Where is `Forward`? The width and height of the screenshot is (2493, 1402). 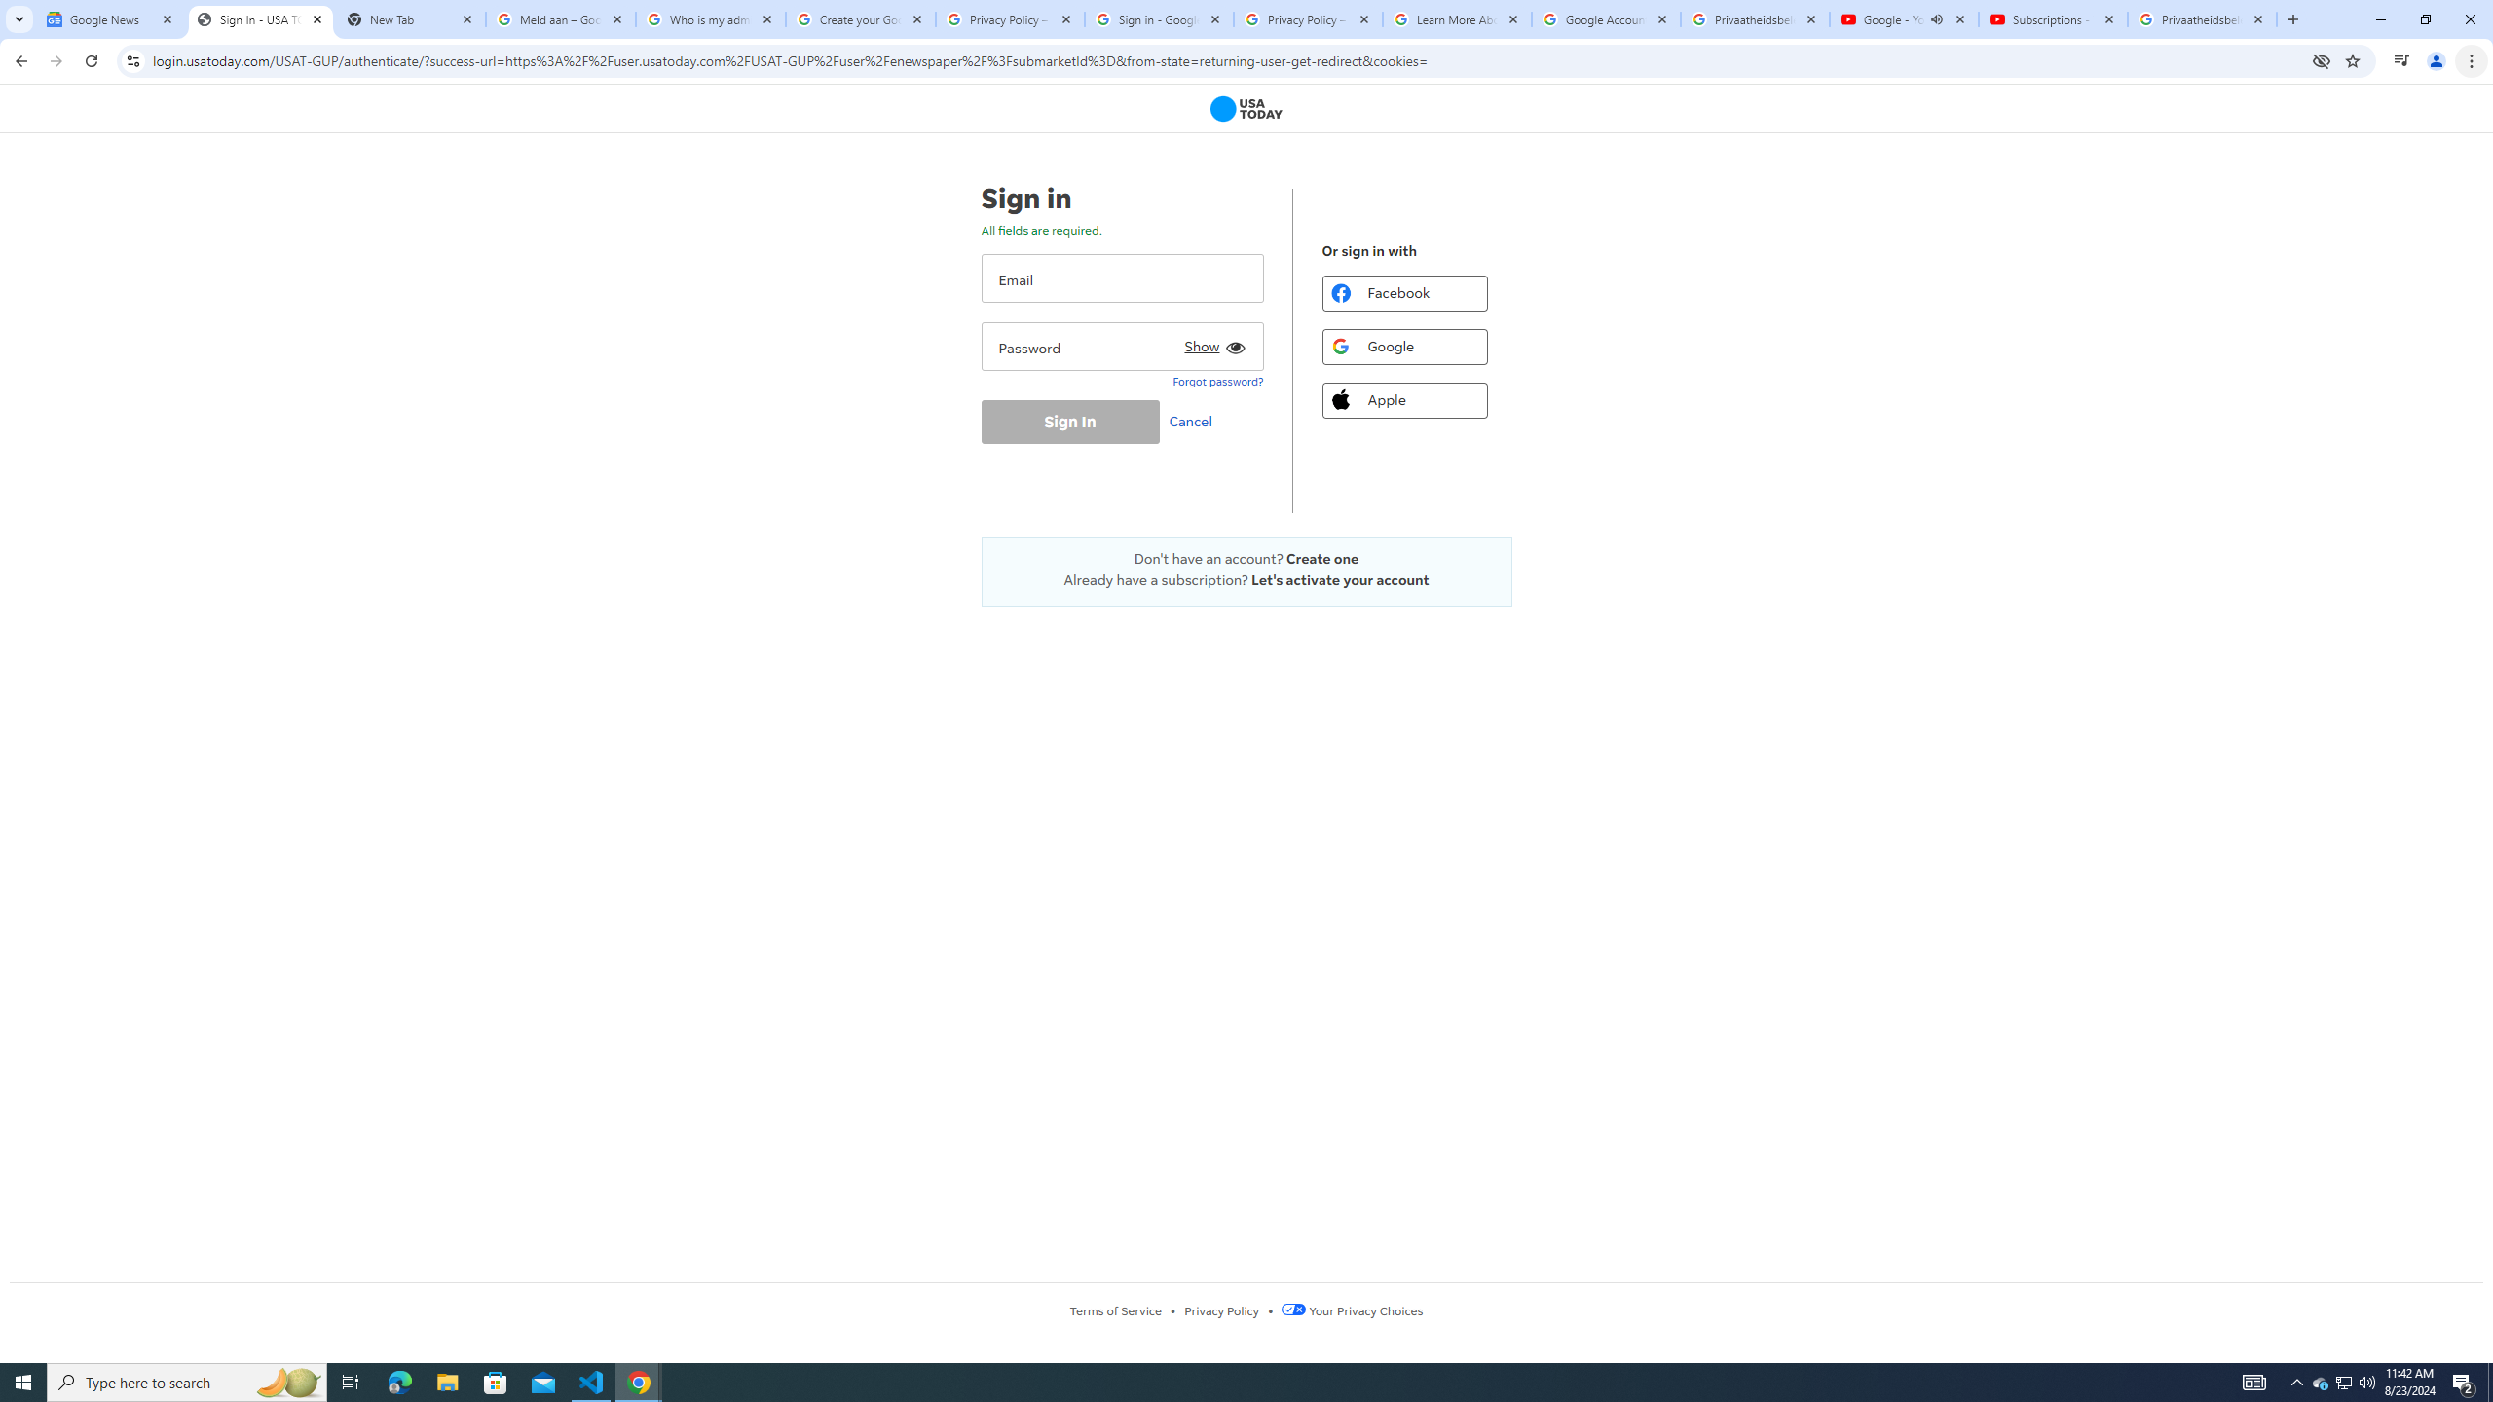
Forward is located at coordinates (56, 61).